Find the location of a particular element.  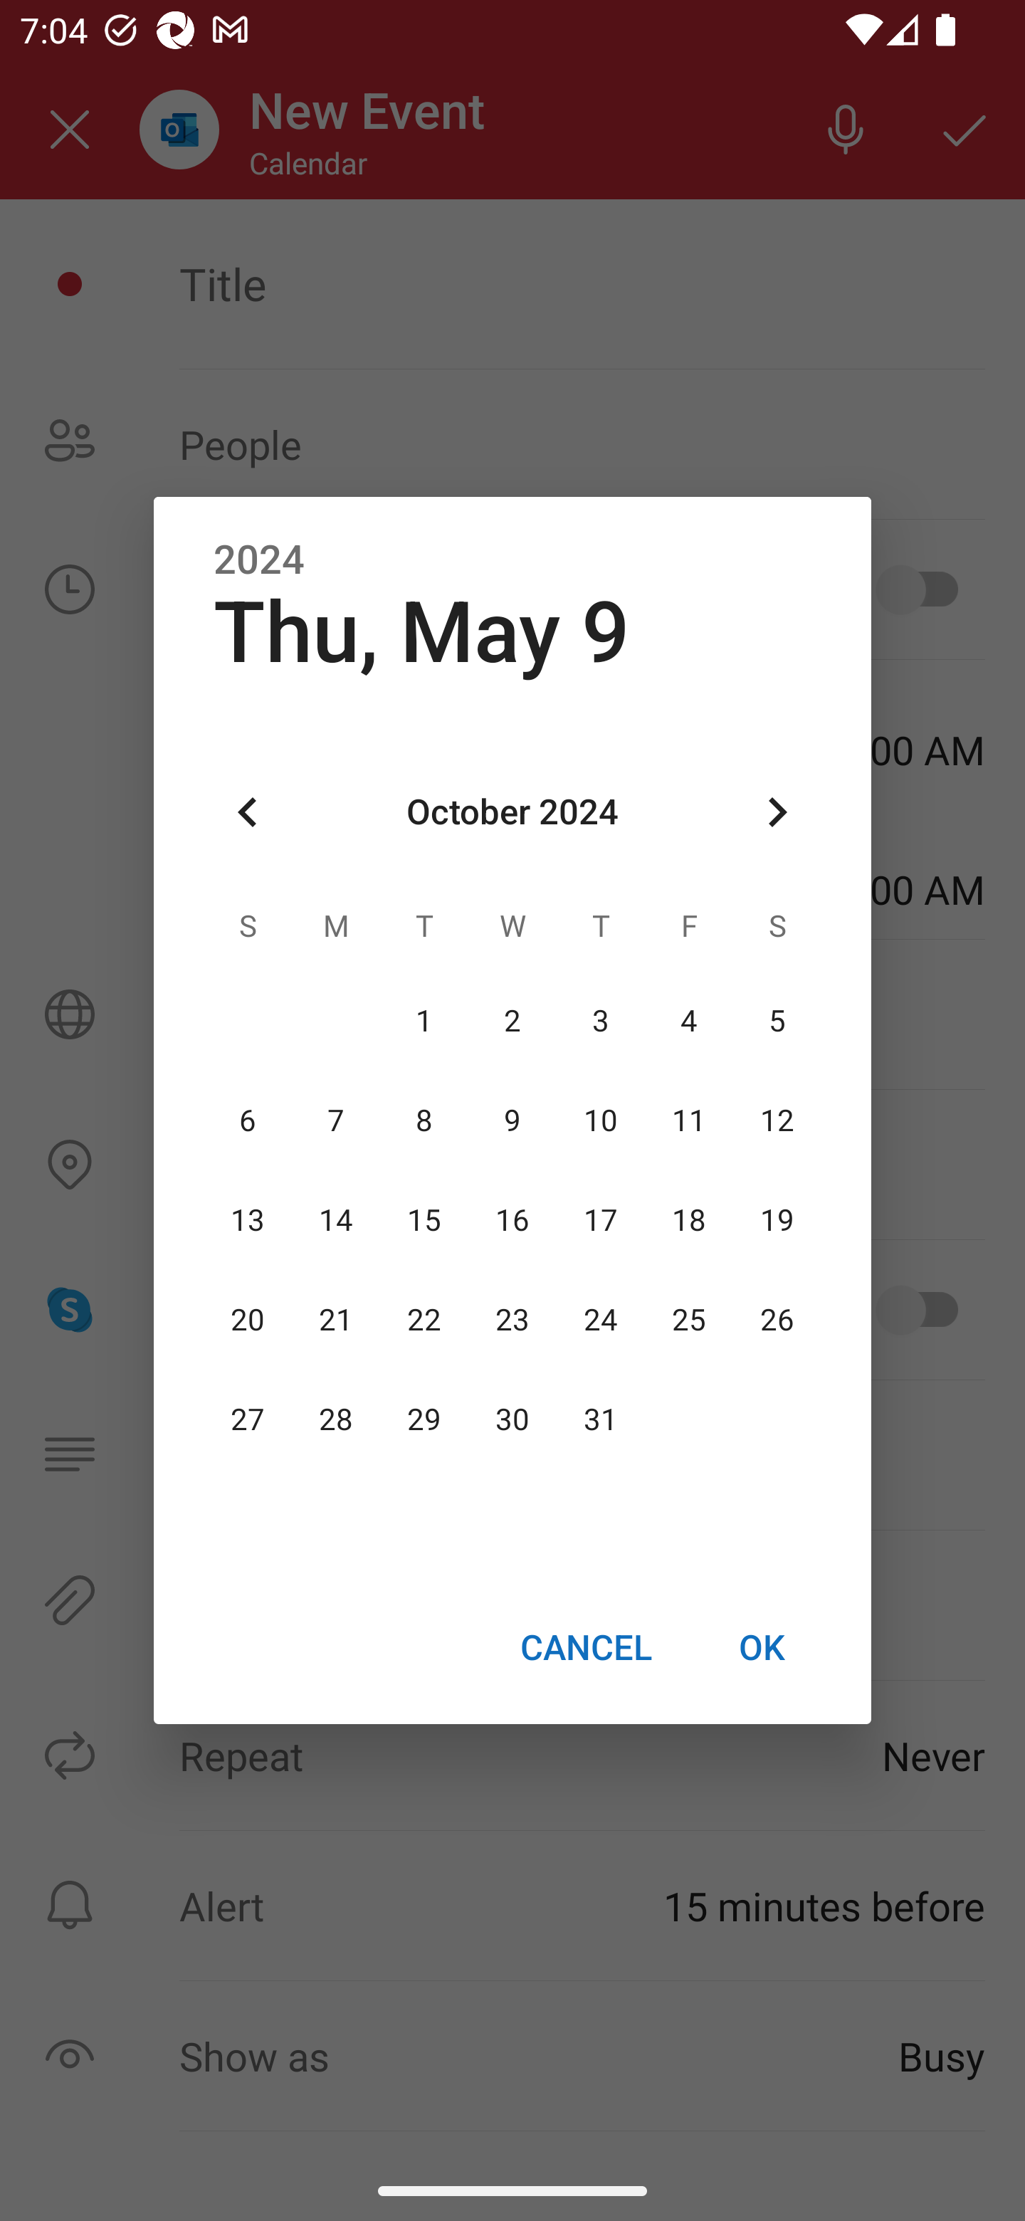

31 31 October 2024 is located at coordinates (600, 1420).